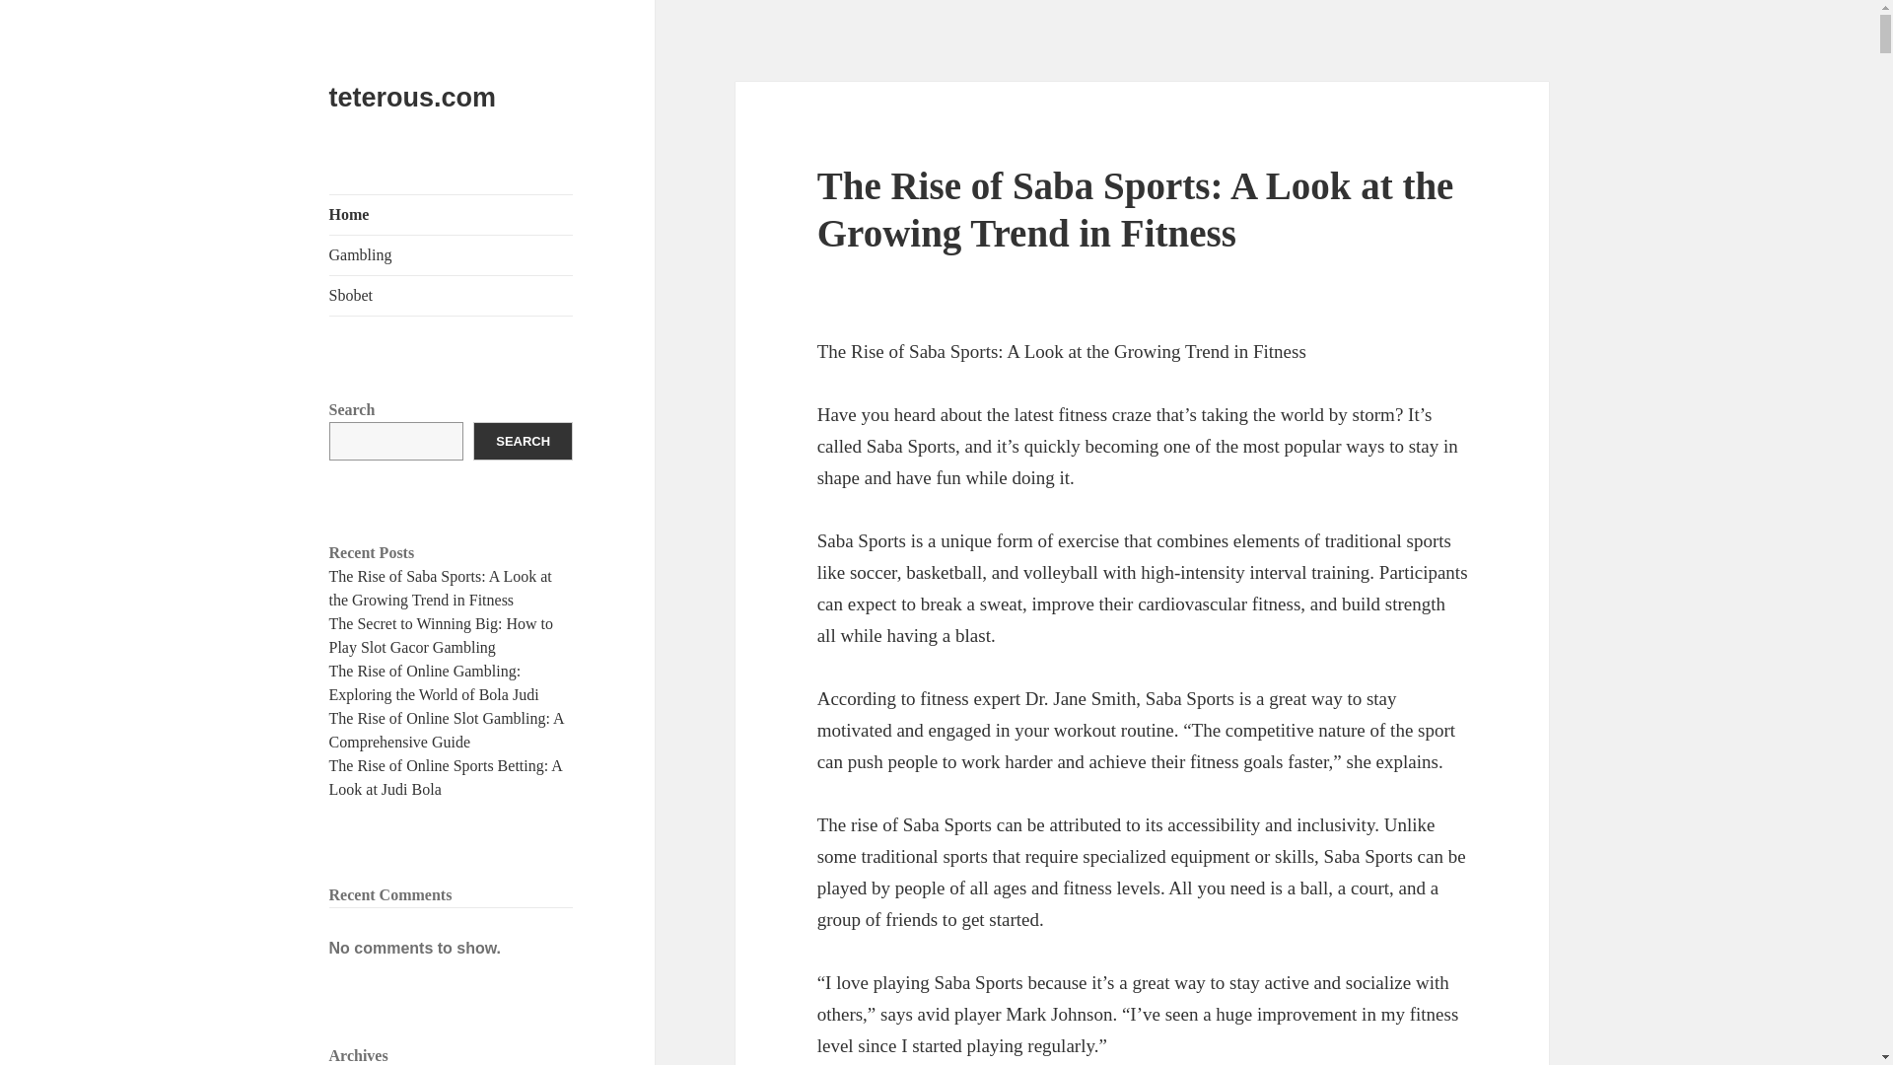 The image size is (1893, 1065). What do you see at coordinates (523, 440) in the screenshot?
I see `SEARCH` at bounding box center [523, 440].